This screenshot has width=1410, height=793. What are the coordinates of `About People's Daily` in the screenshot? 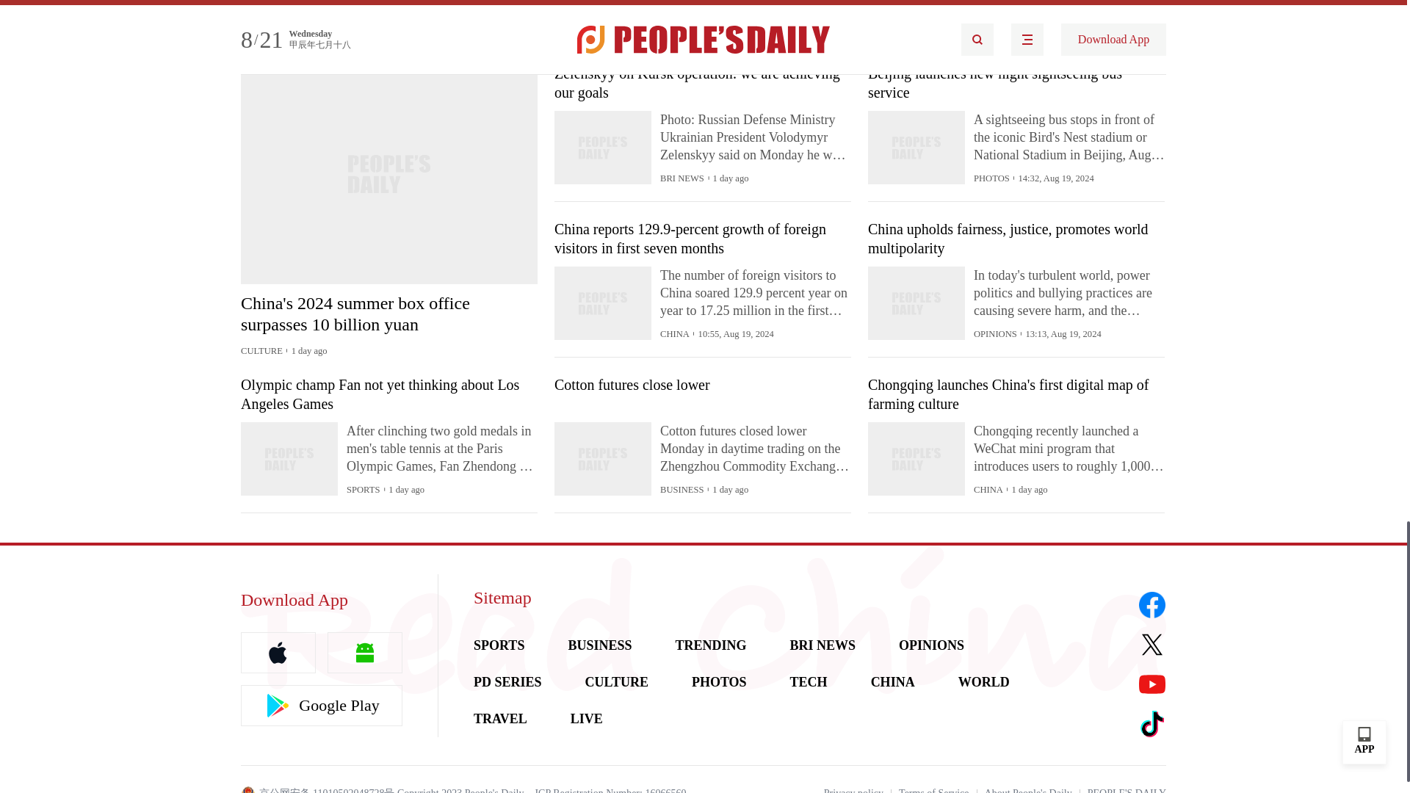 It's located at (1028, 790).